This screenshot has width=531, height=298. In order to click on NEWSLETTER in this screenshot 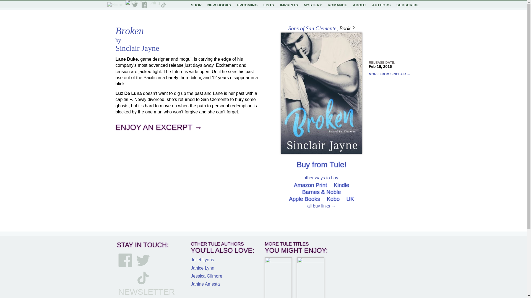, I will do `click(147, 292)`.